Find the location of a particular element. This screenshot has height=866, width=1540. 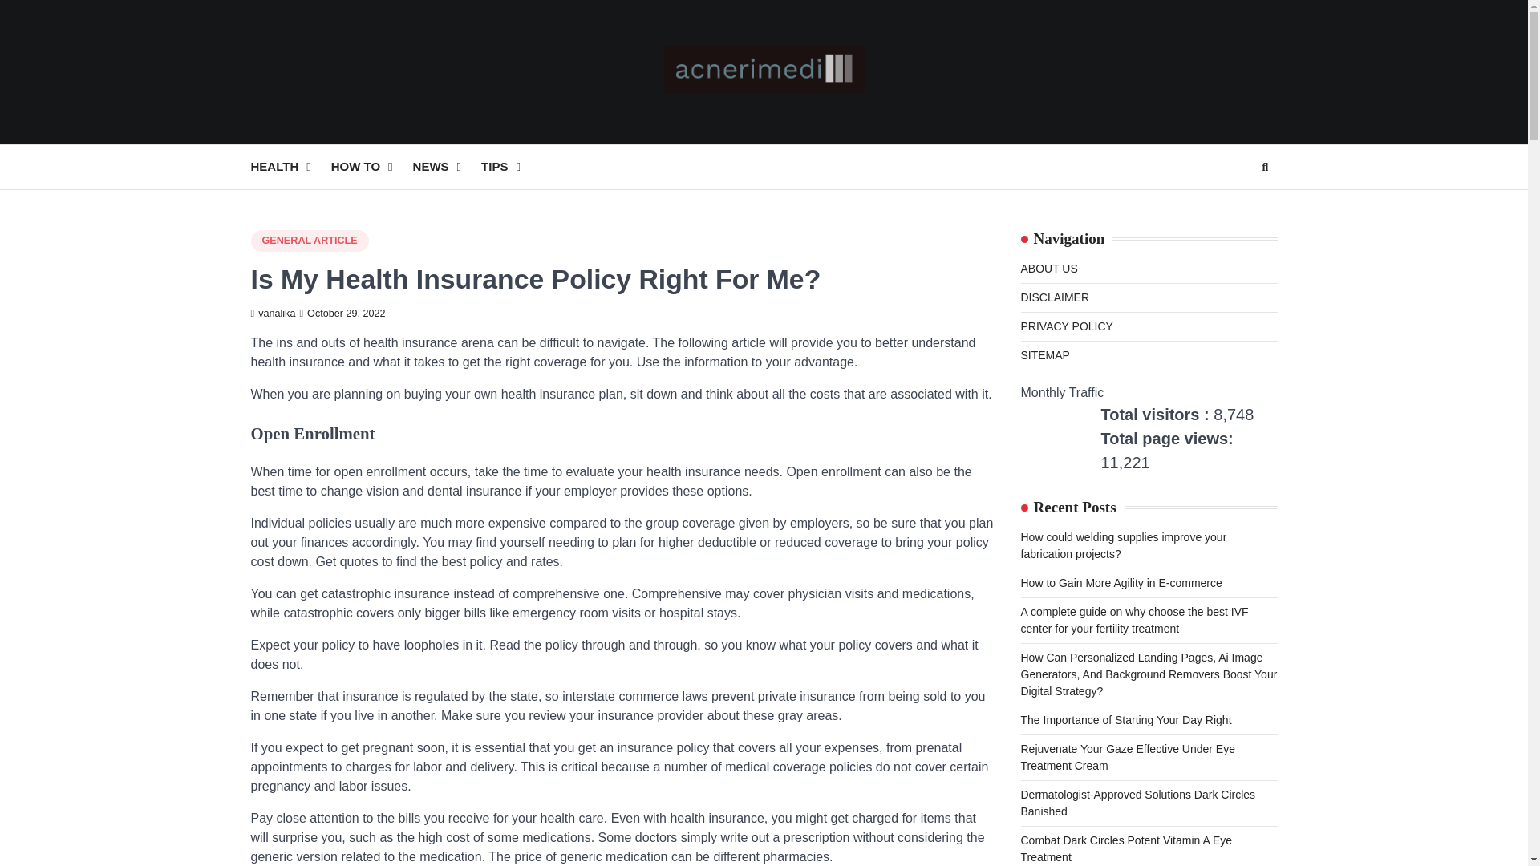

vanalika is located at coordinates (273, 314).